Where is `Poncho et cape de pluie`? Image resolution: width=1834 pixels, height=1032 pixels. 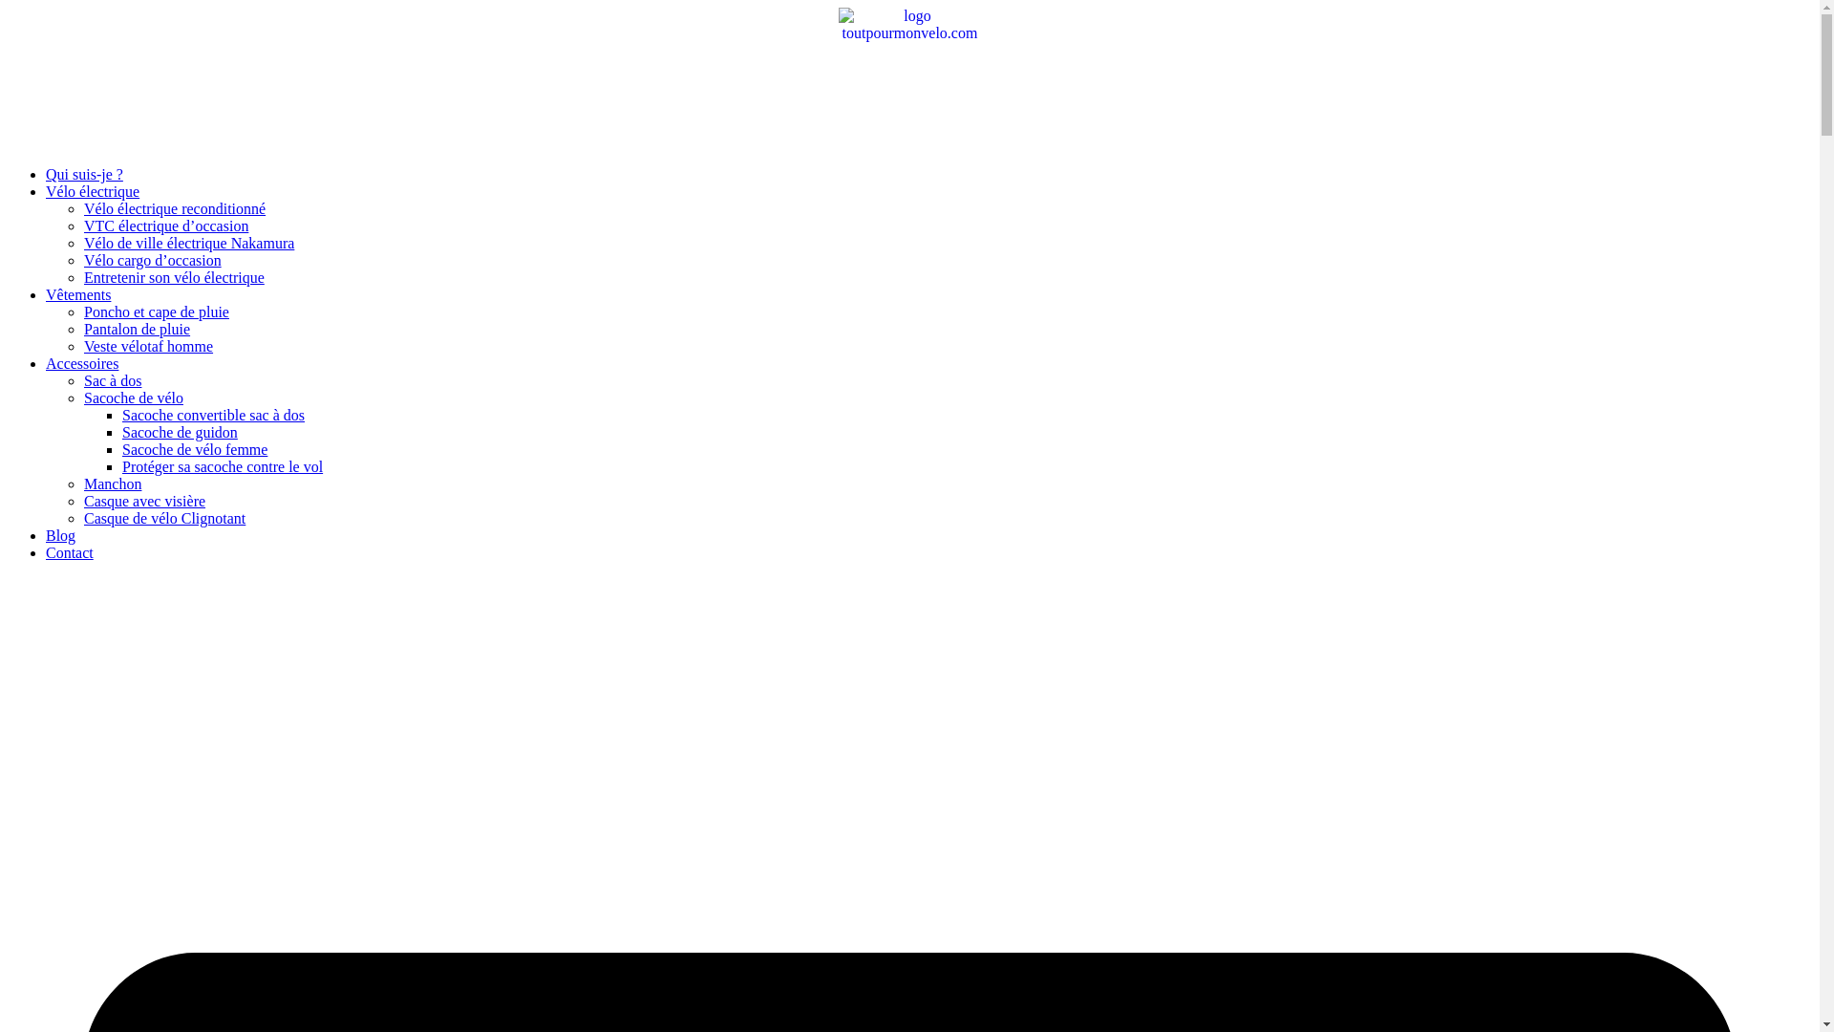 Poncho et cape de pluie is located at coordinates (157, 312).